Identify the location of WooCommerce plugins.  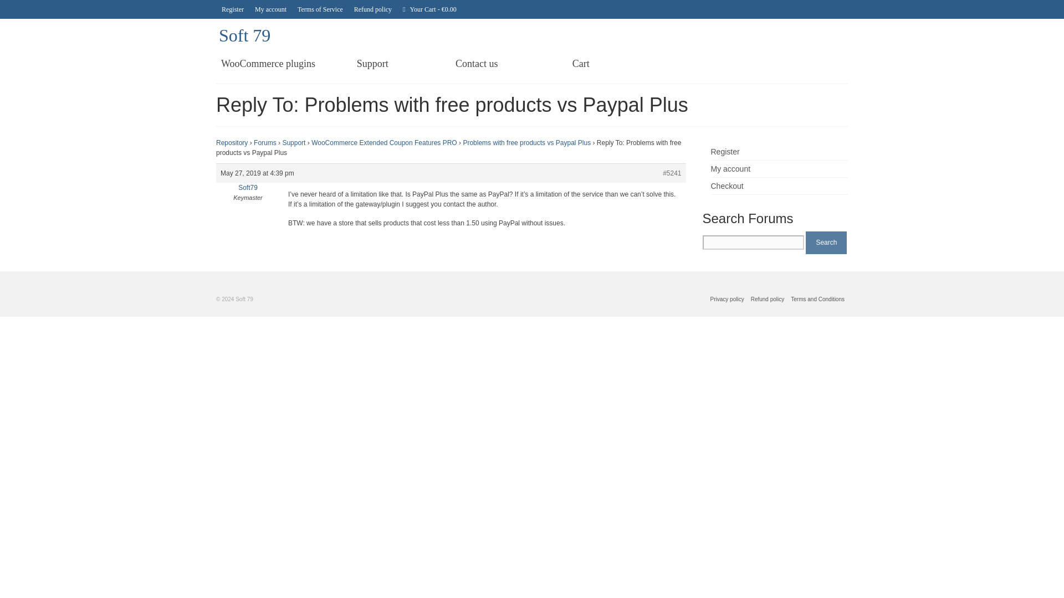
(268, 63).